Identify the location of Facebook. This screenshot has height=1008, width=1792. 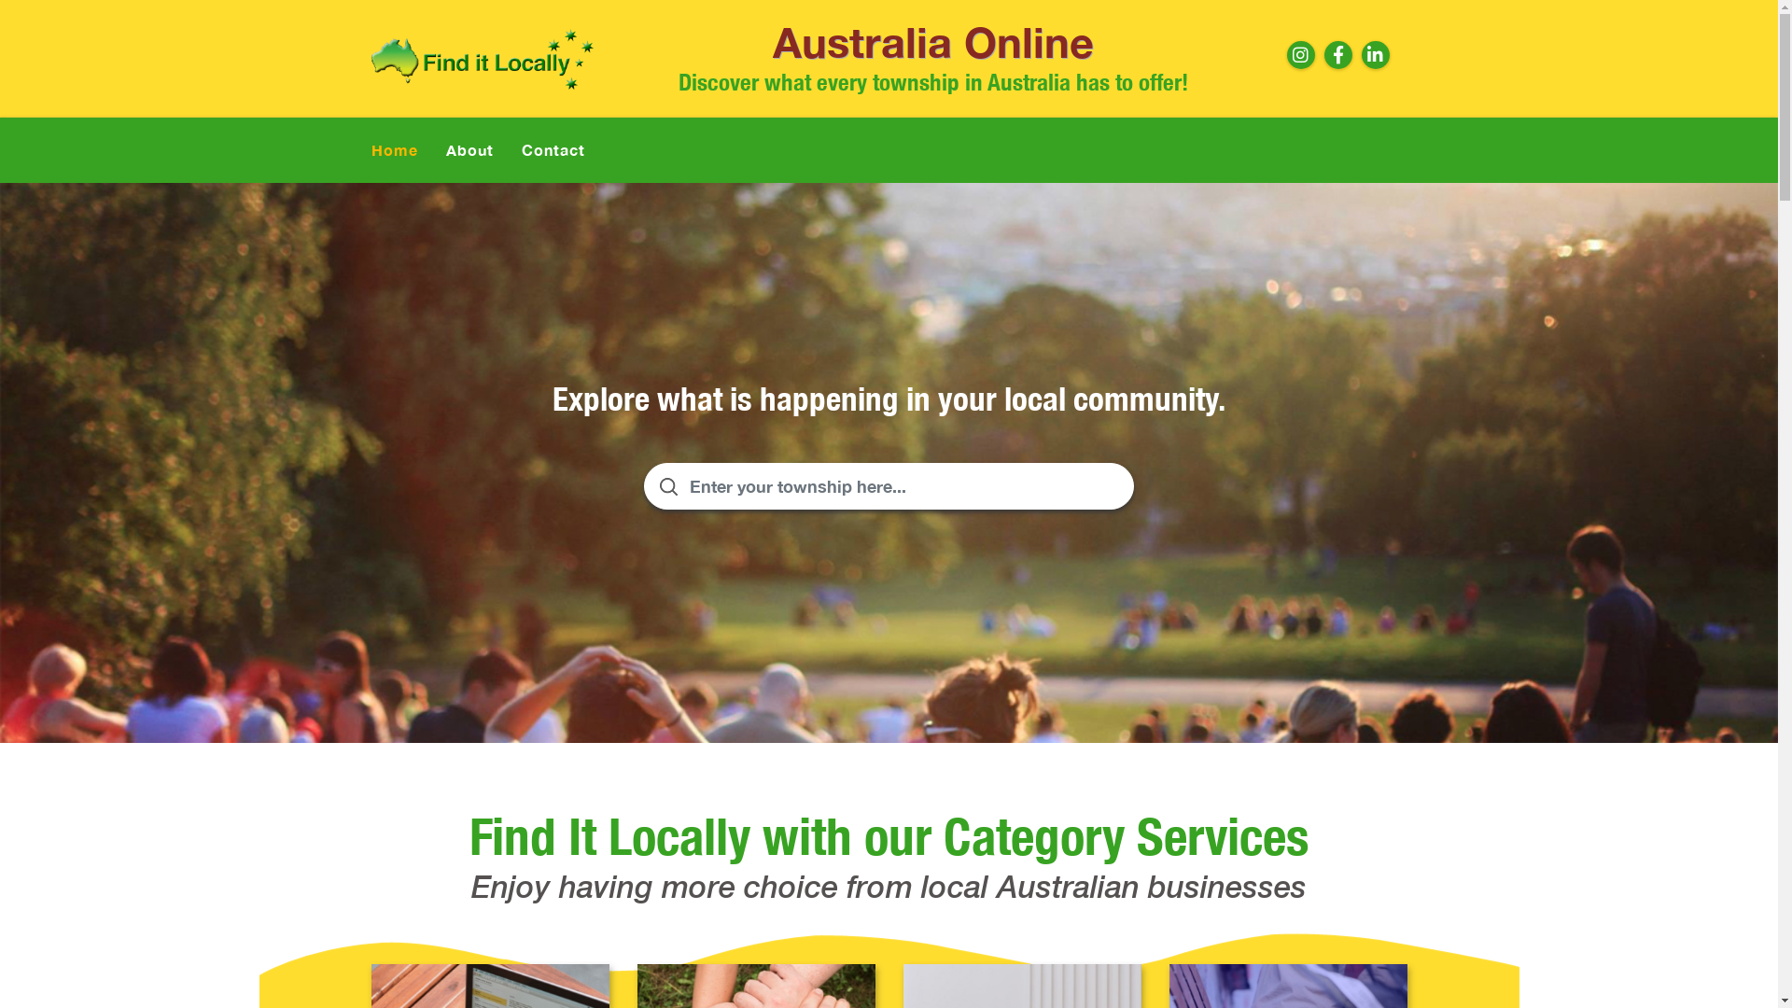
(1338, 55).